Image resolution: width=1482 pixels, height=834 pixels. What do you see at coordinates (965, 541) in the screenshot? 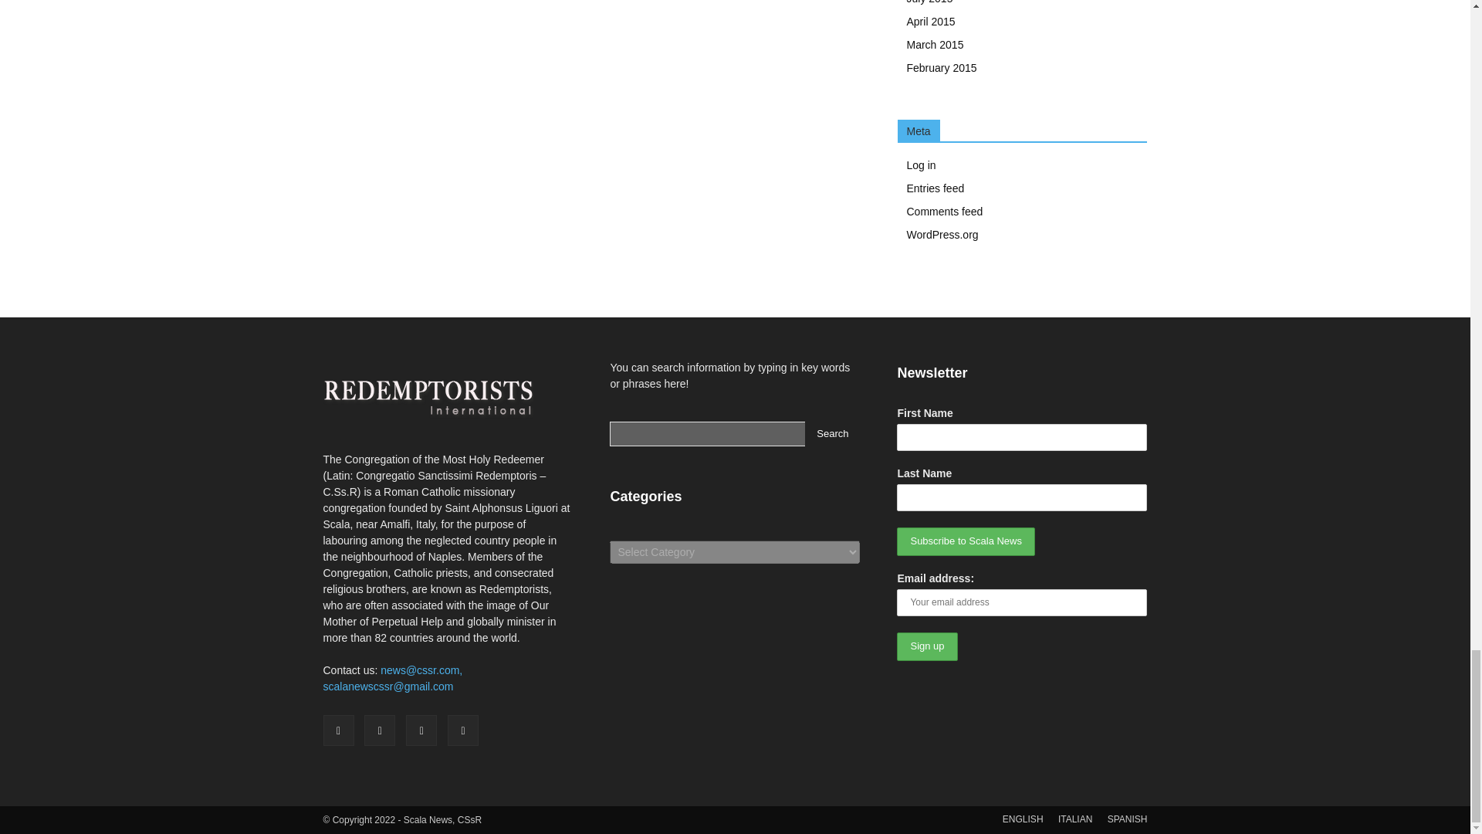
I see `Subscribe to Scala News` at bounding box center [965, 541].